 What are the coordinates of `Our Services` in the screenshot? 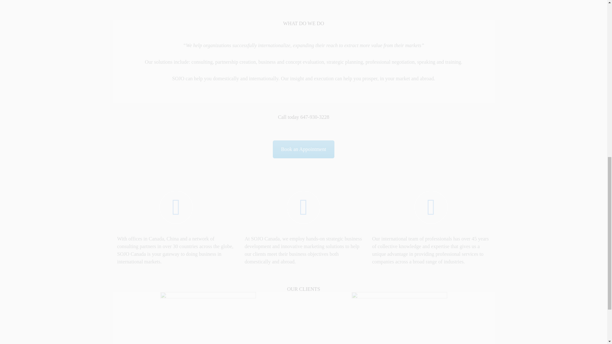 It's located at (176, 207).